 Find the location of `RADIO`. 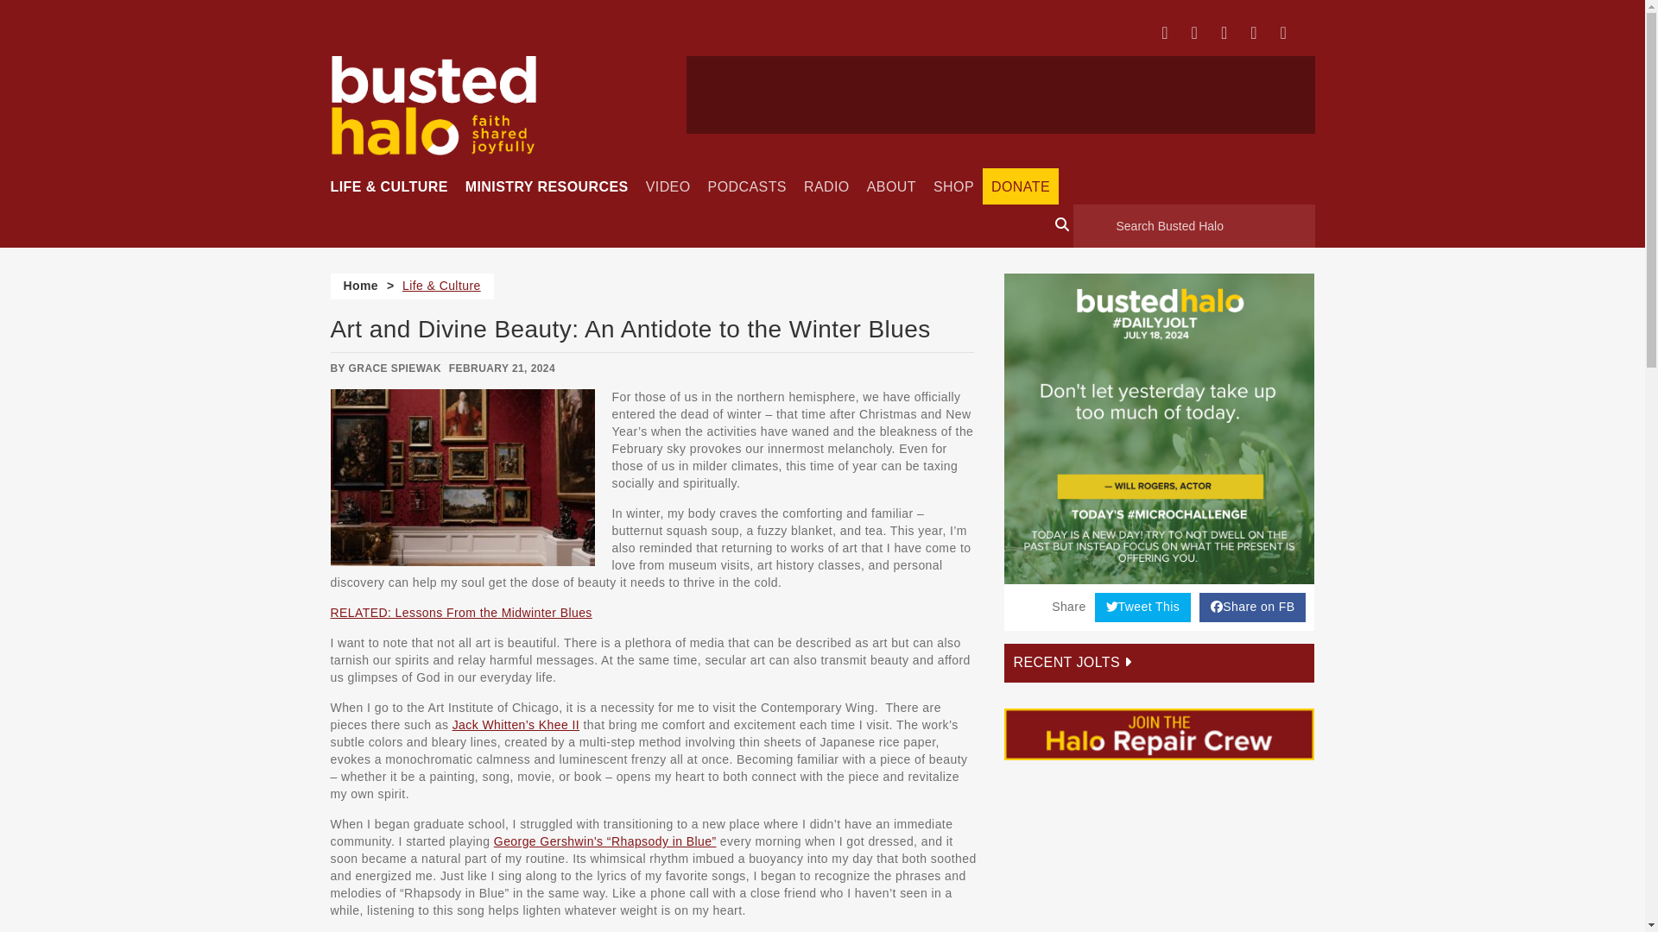

RADIO is located at coordinates (827, 186).